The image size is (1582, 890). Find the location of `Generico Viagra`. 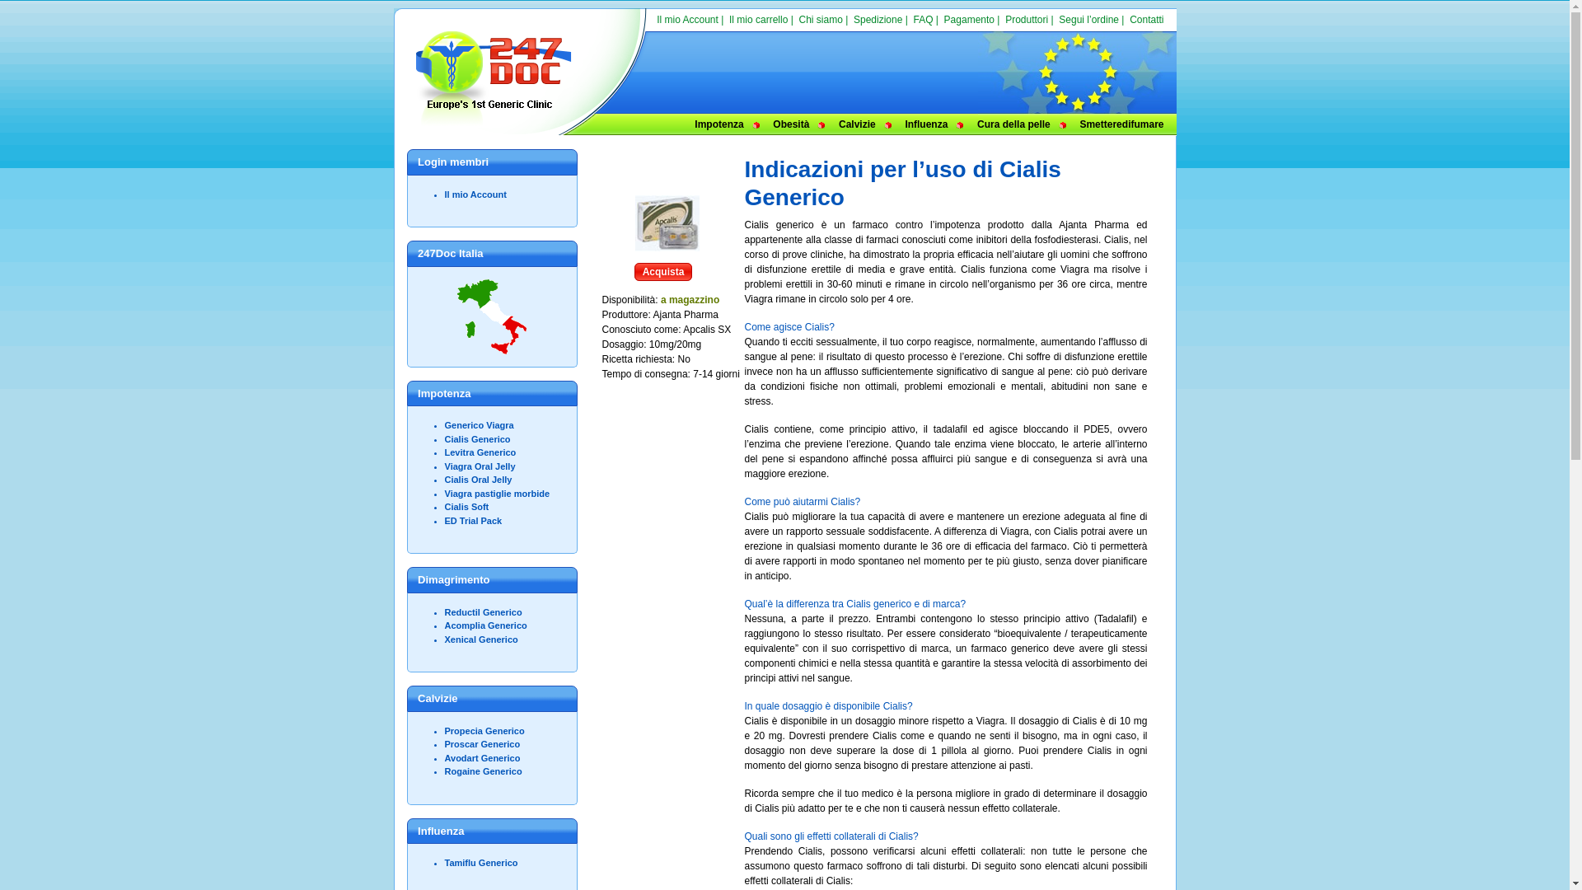

Generico Viagra is located at coordinates (480, 425).